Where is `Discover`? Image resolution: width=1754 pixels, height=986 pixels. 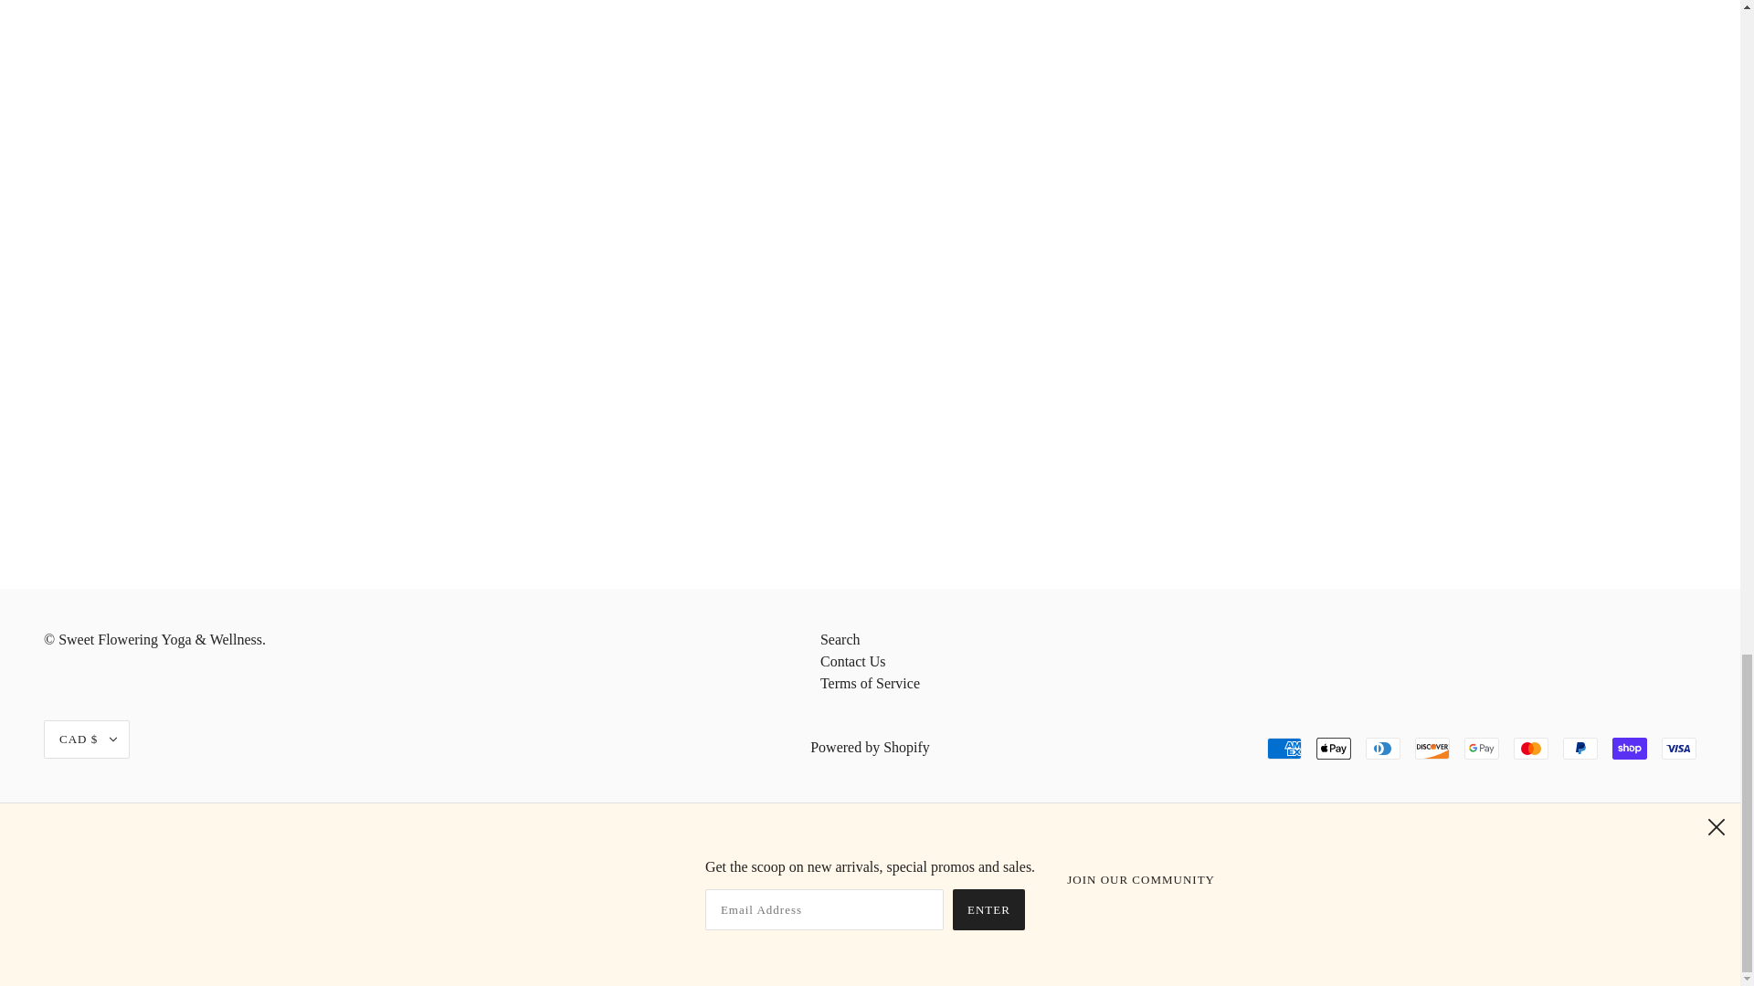 Discover is located at coordinates (1432, 748).